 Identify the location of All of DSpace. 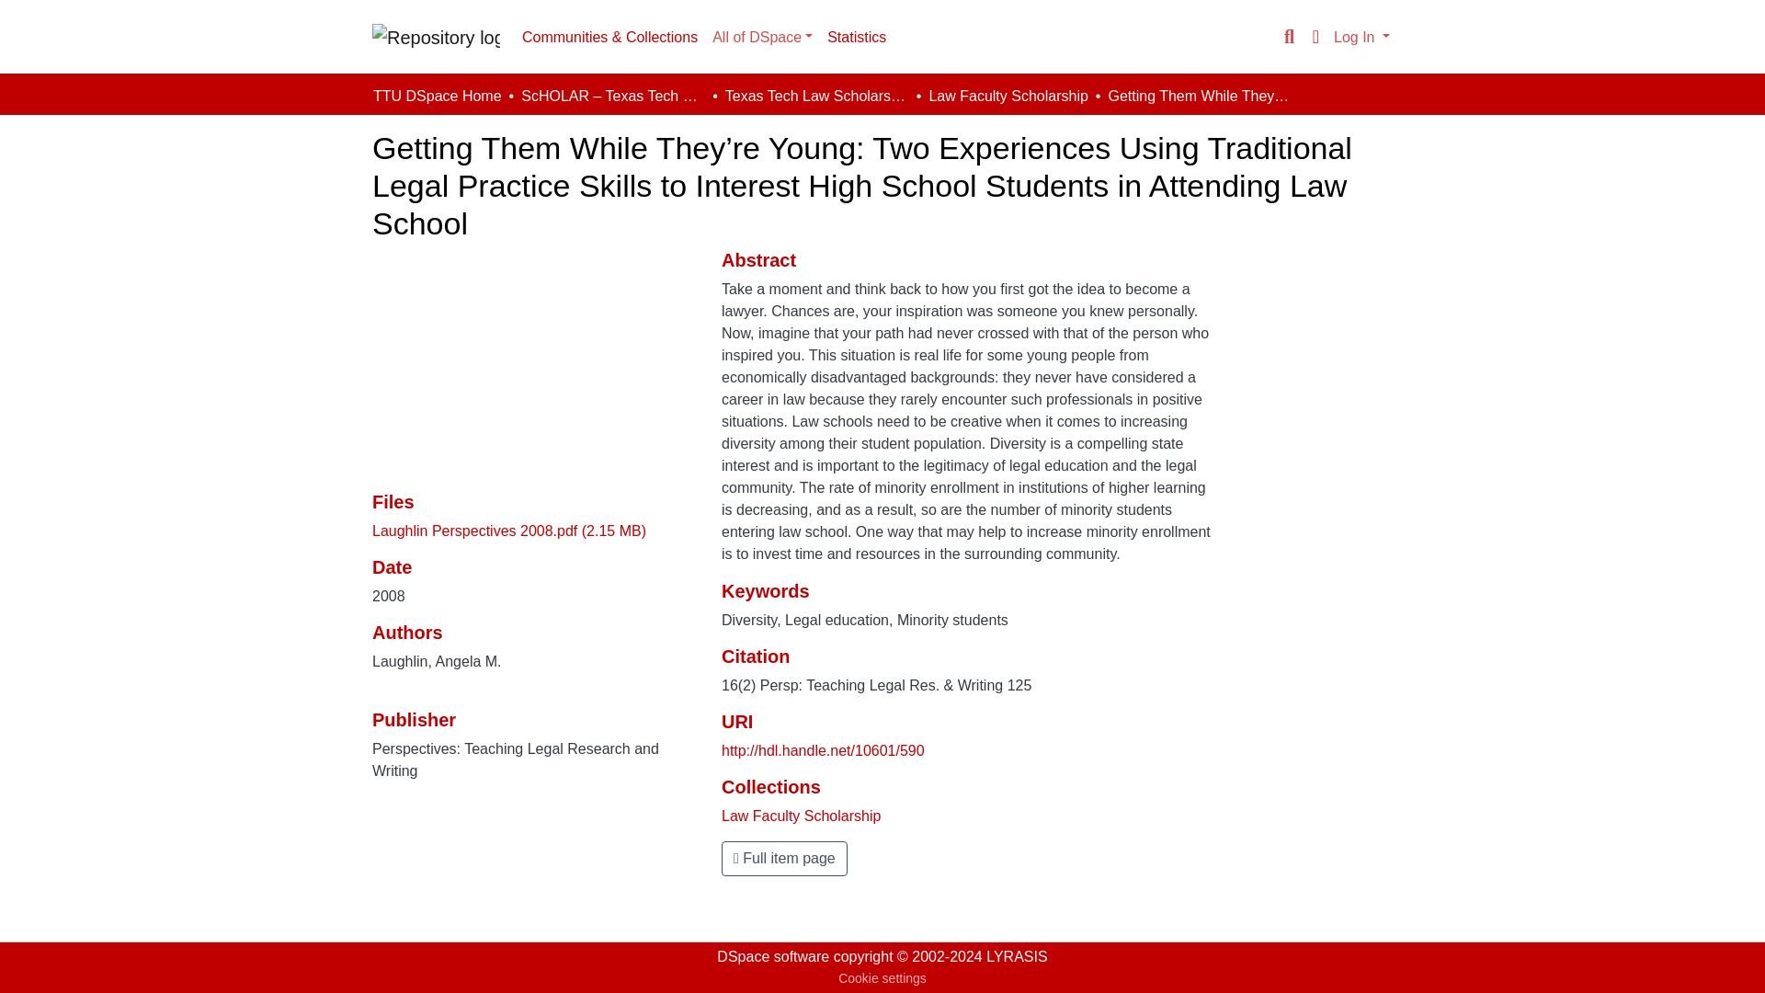
(762, 37).